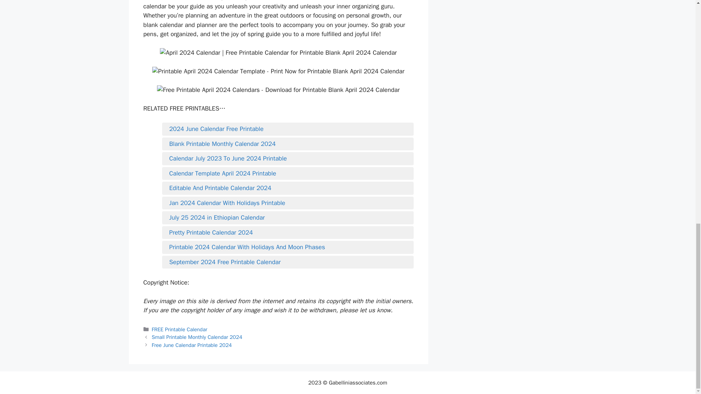 The height and width of the screenshot is (394, 701). I want to click on Pretty Printable Calendar 2024, so click(288, 233).